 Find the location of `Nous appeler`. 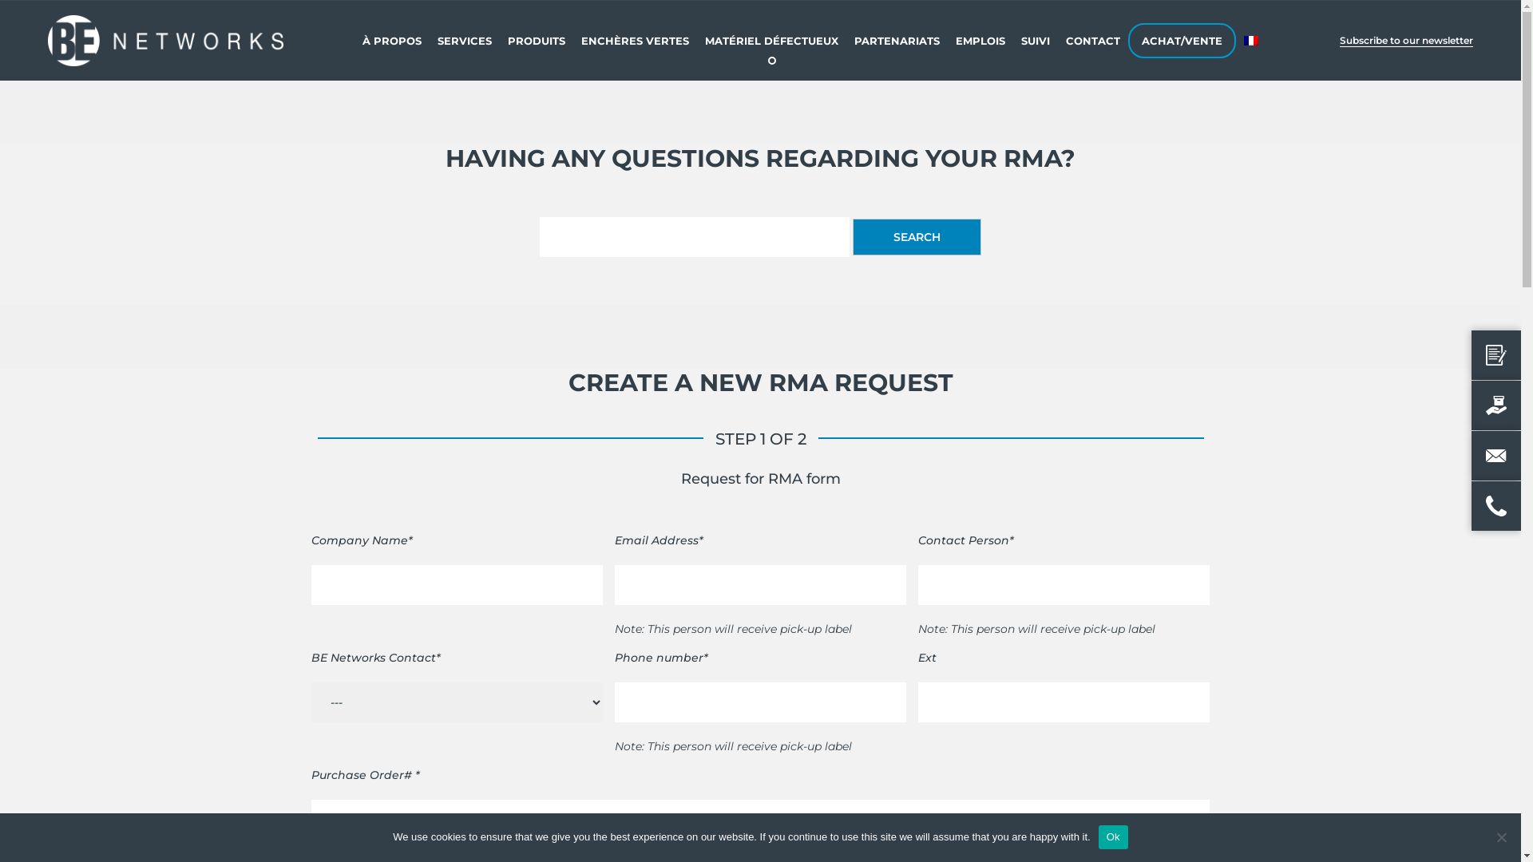

Nous appeler is located at coordinates (1496, 506).